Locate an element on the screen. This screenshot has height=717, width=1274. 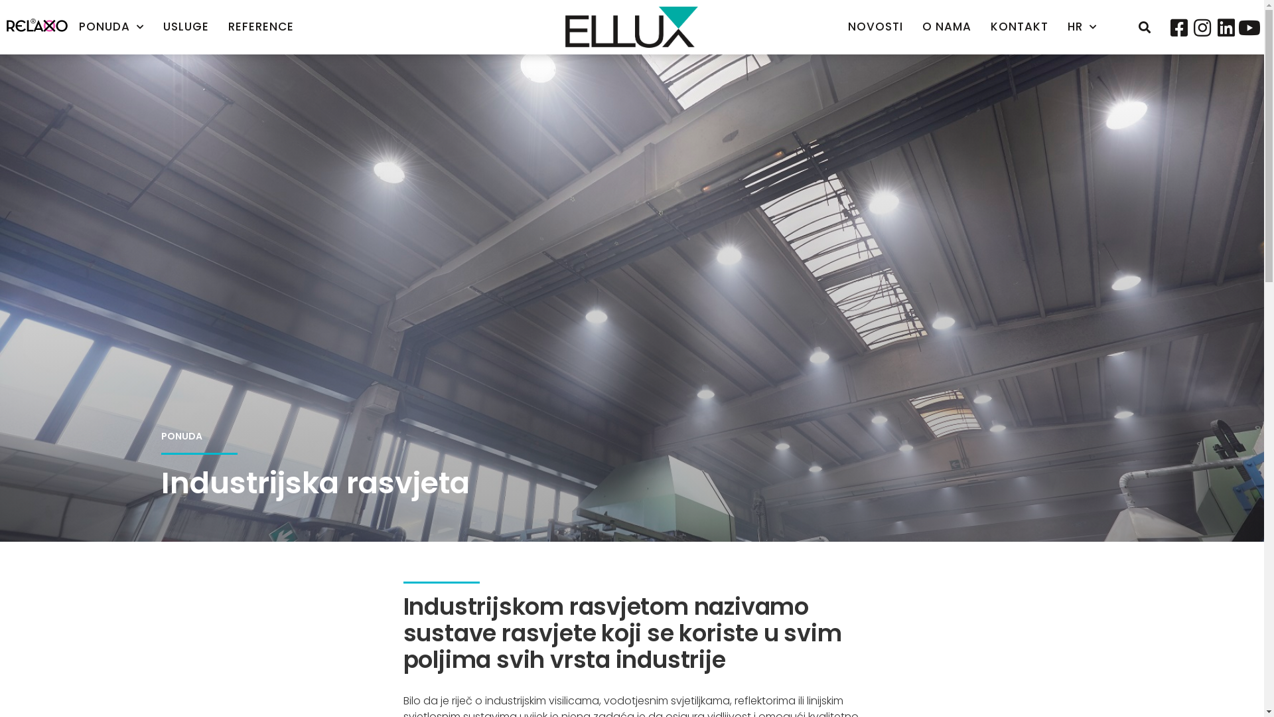
NOVOSTI is located at coordinates (876, 27).